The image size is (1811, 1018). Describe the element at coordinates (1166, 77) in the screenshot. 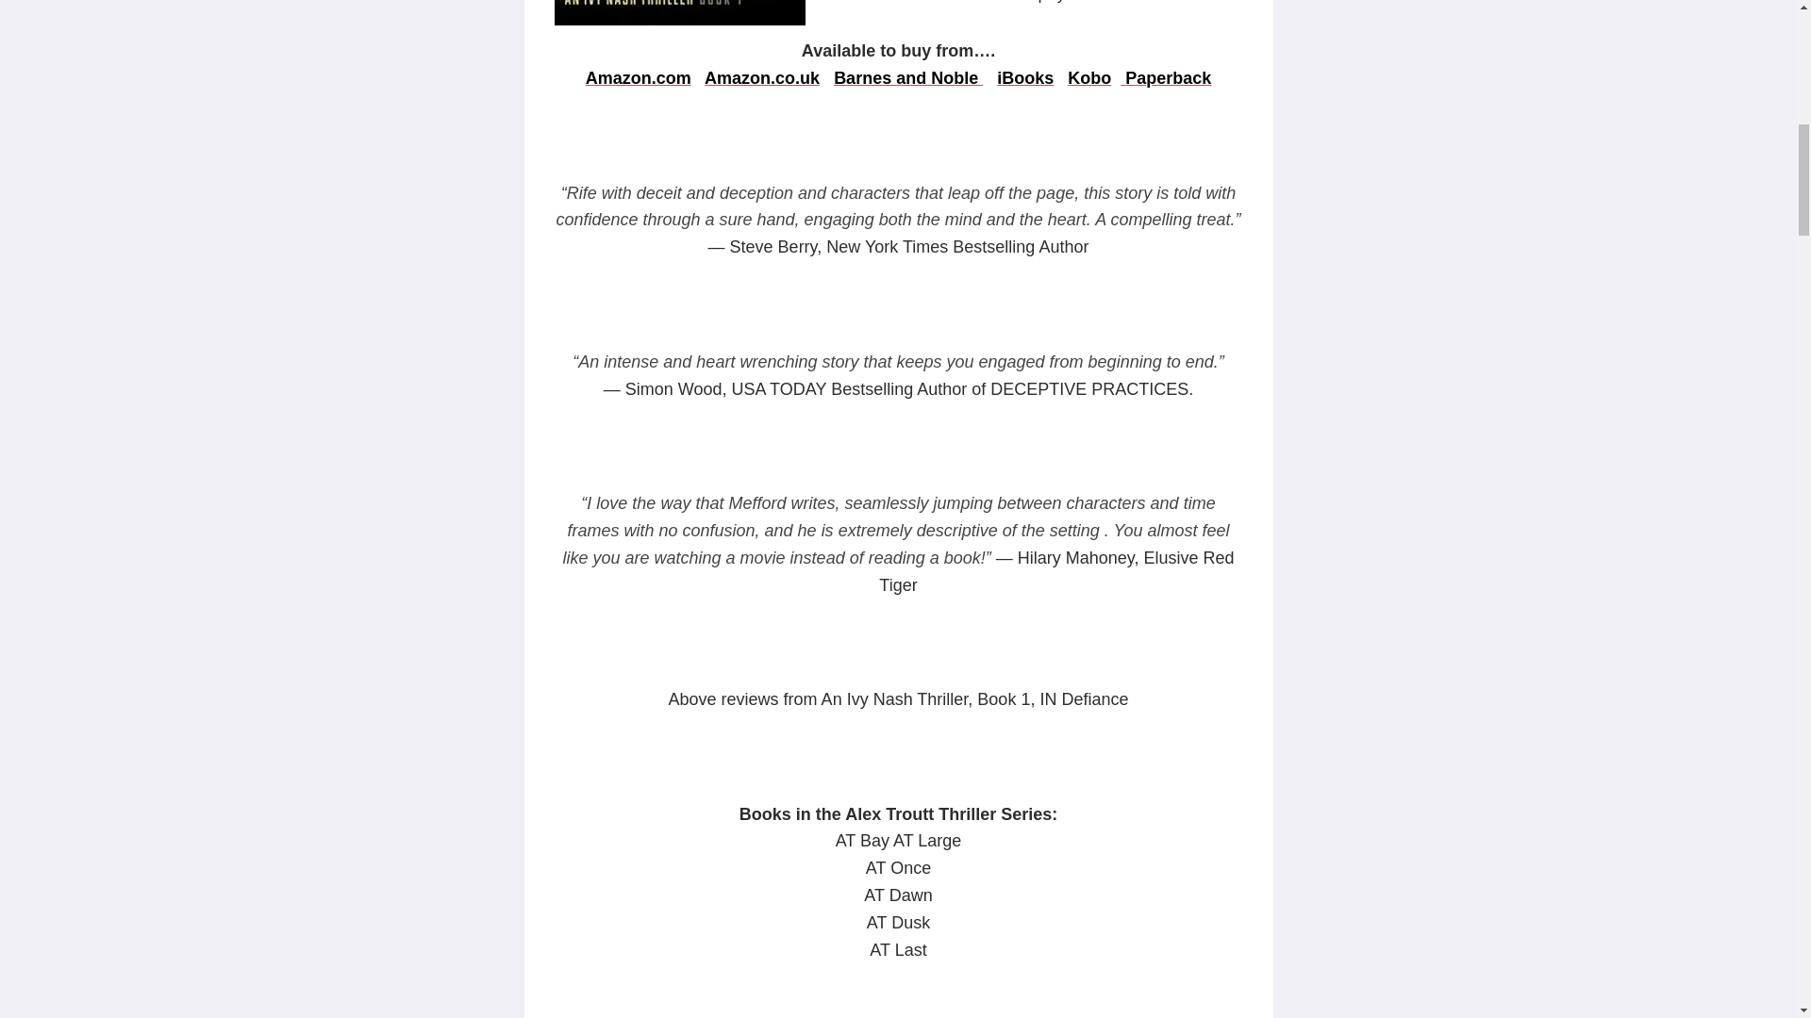

I see ` Paperback` at that location.